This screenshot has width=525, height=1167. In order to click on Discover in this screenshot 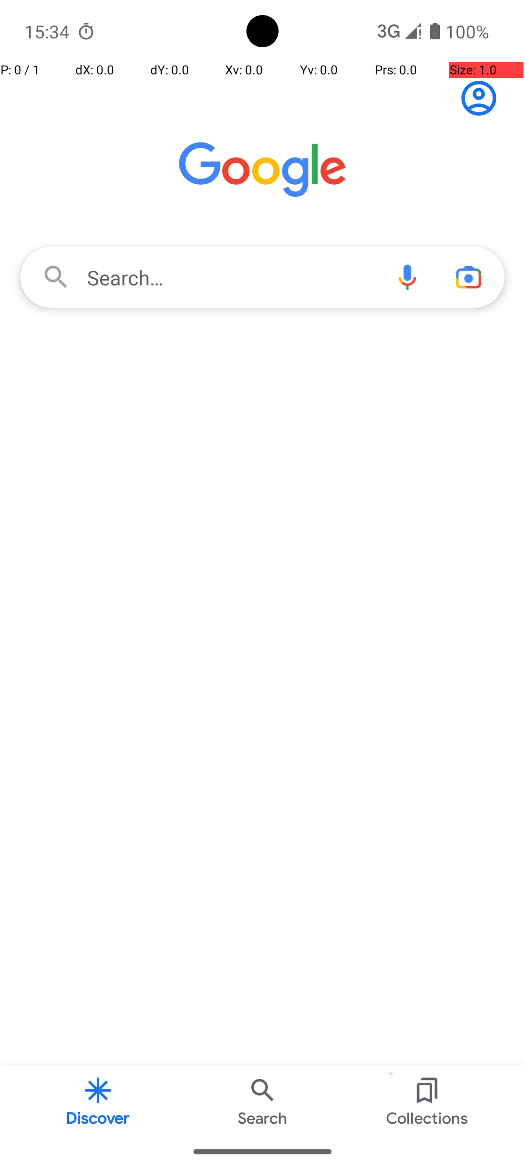, I will do `click(98, 1101)`.